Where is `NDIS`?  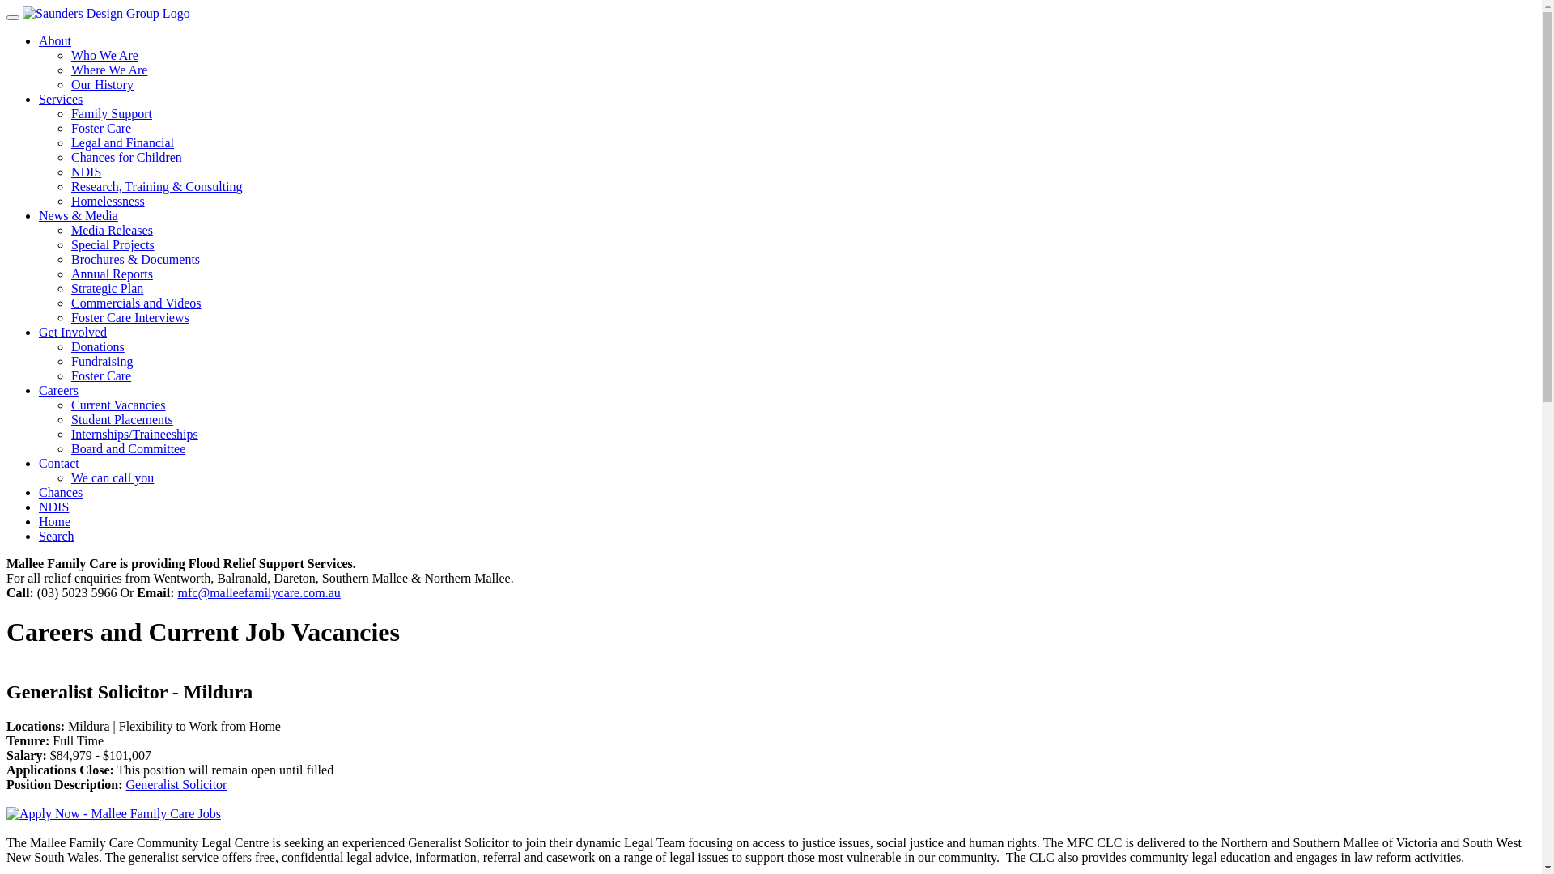
NDIS is located at coordinates (53, 507).